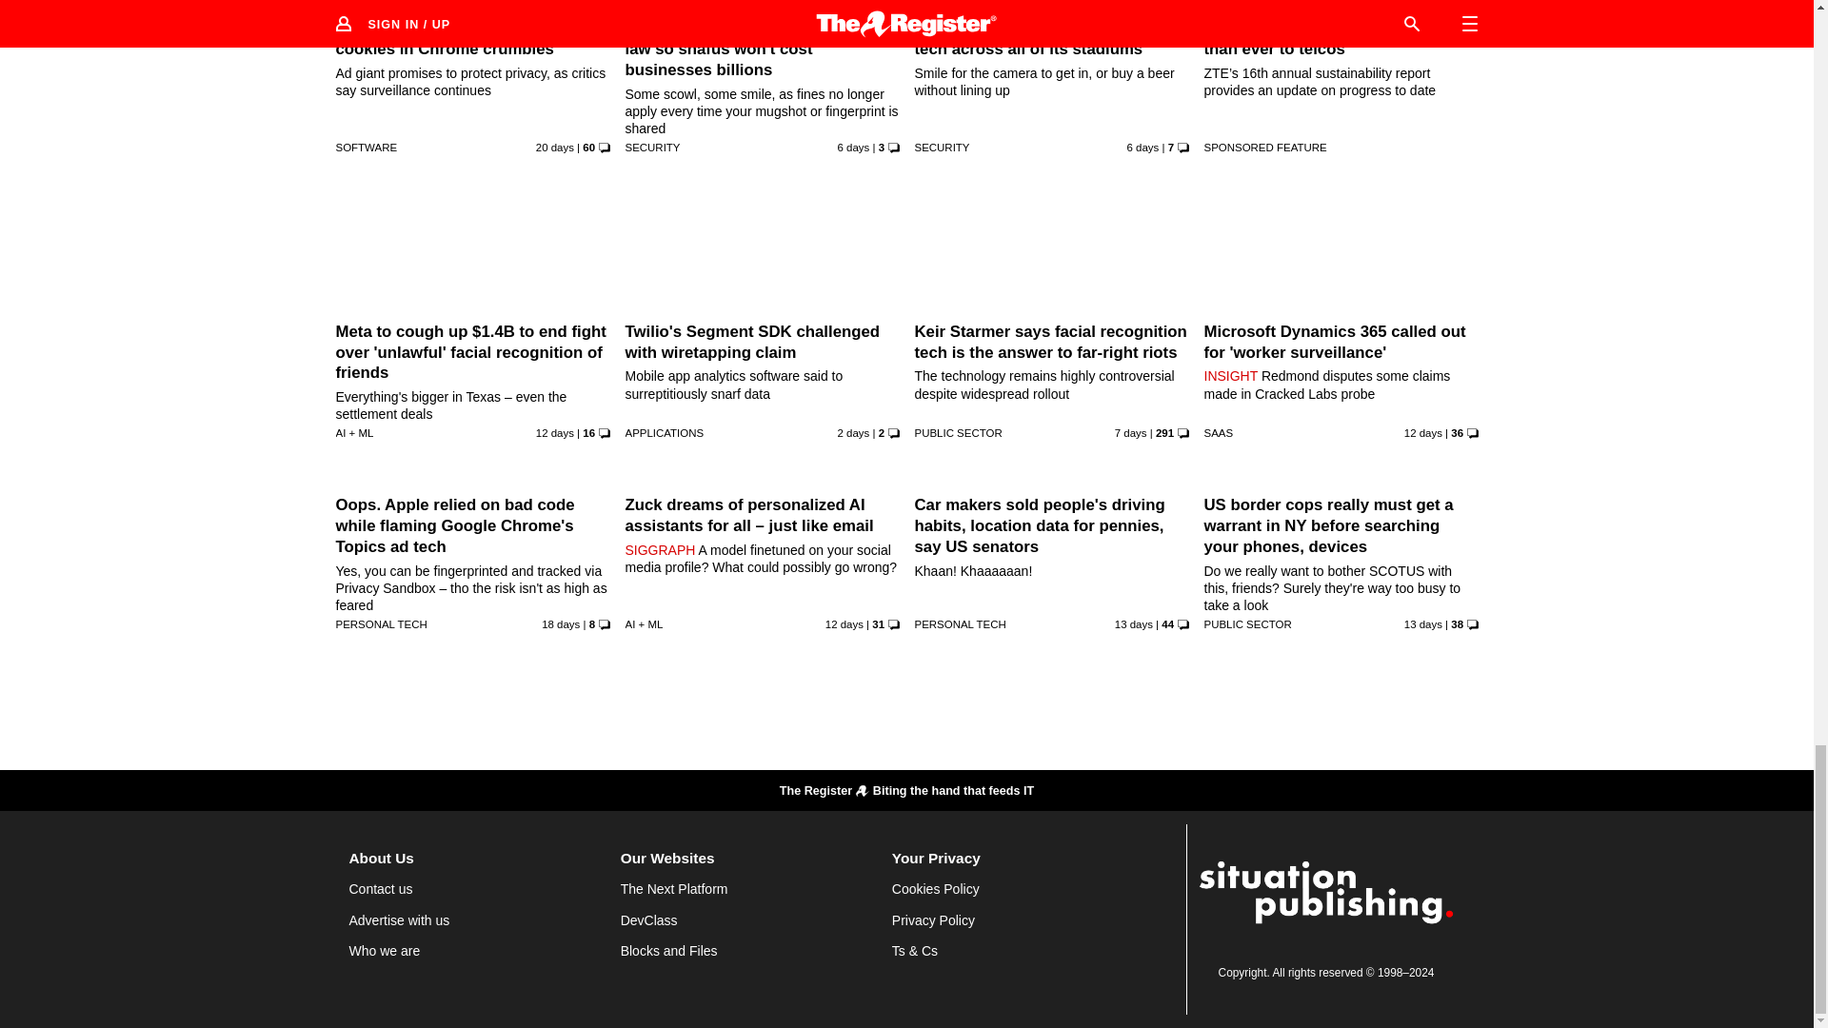 This screenshot has height=1028, width=1828. Describe the element at coordinates (1142, 147) in the screenshot. I see `6 Aug 2024 1:43` at that location.